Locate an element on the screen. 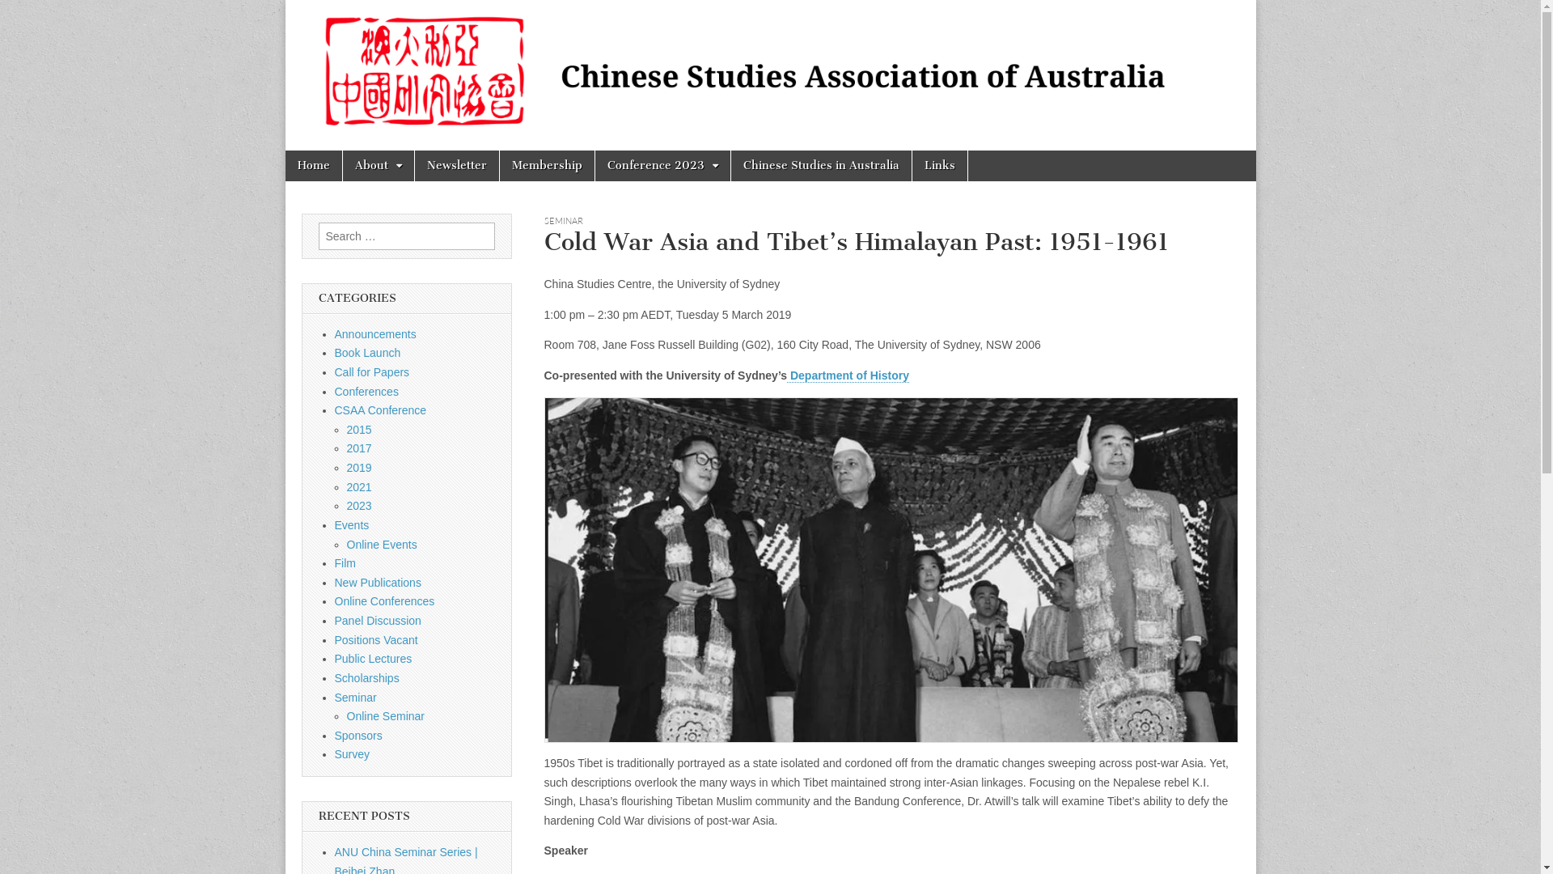 The image size is (1553, 874). Book Launch is located at coordinates (368, 353).